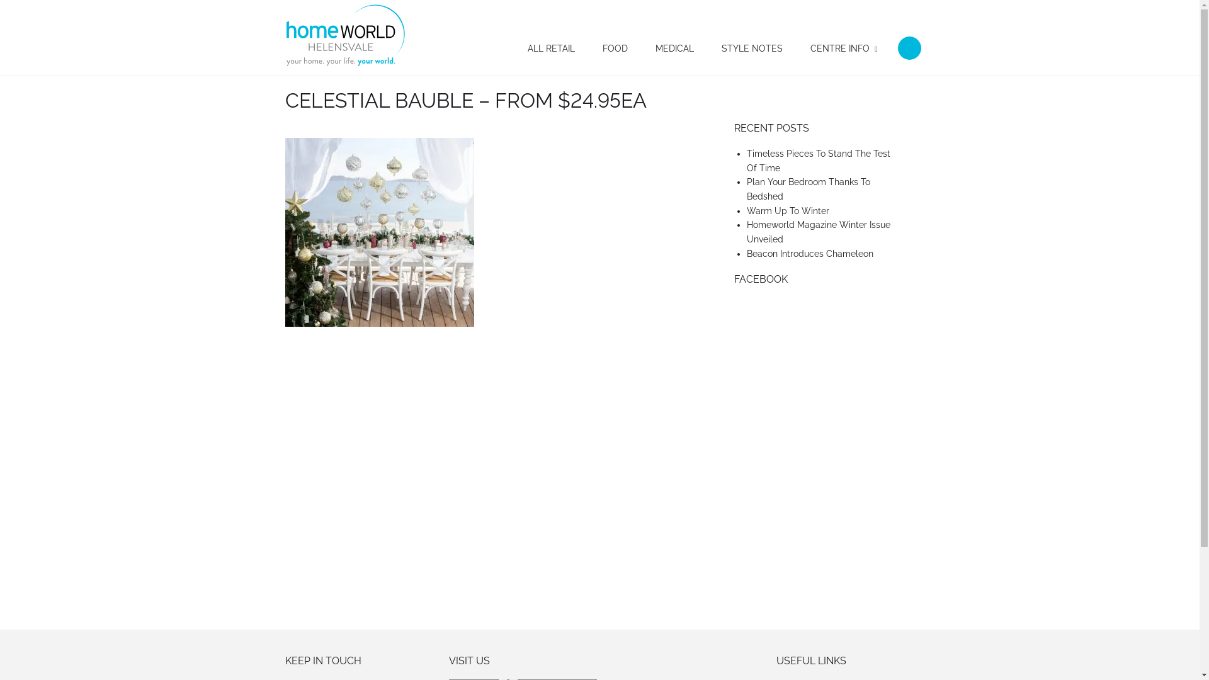 The height and width of the screenshot is (680, 1209). Describe the element at coordinates (615, 48) in the screenshot. I see `FOOD` at that location.